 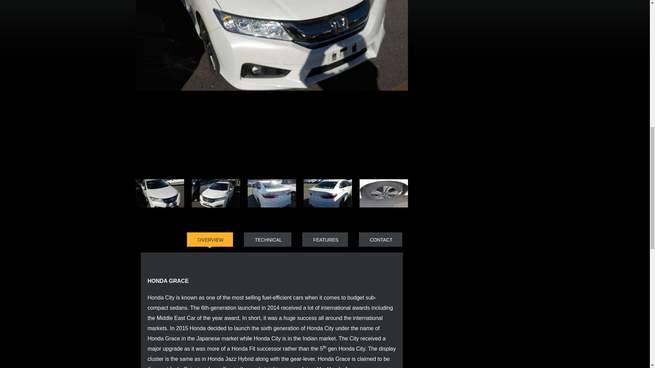 I want to click on FEATURES, so click(x=325, y=239).